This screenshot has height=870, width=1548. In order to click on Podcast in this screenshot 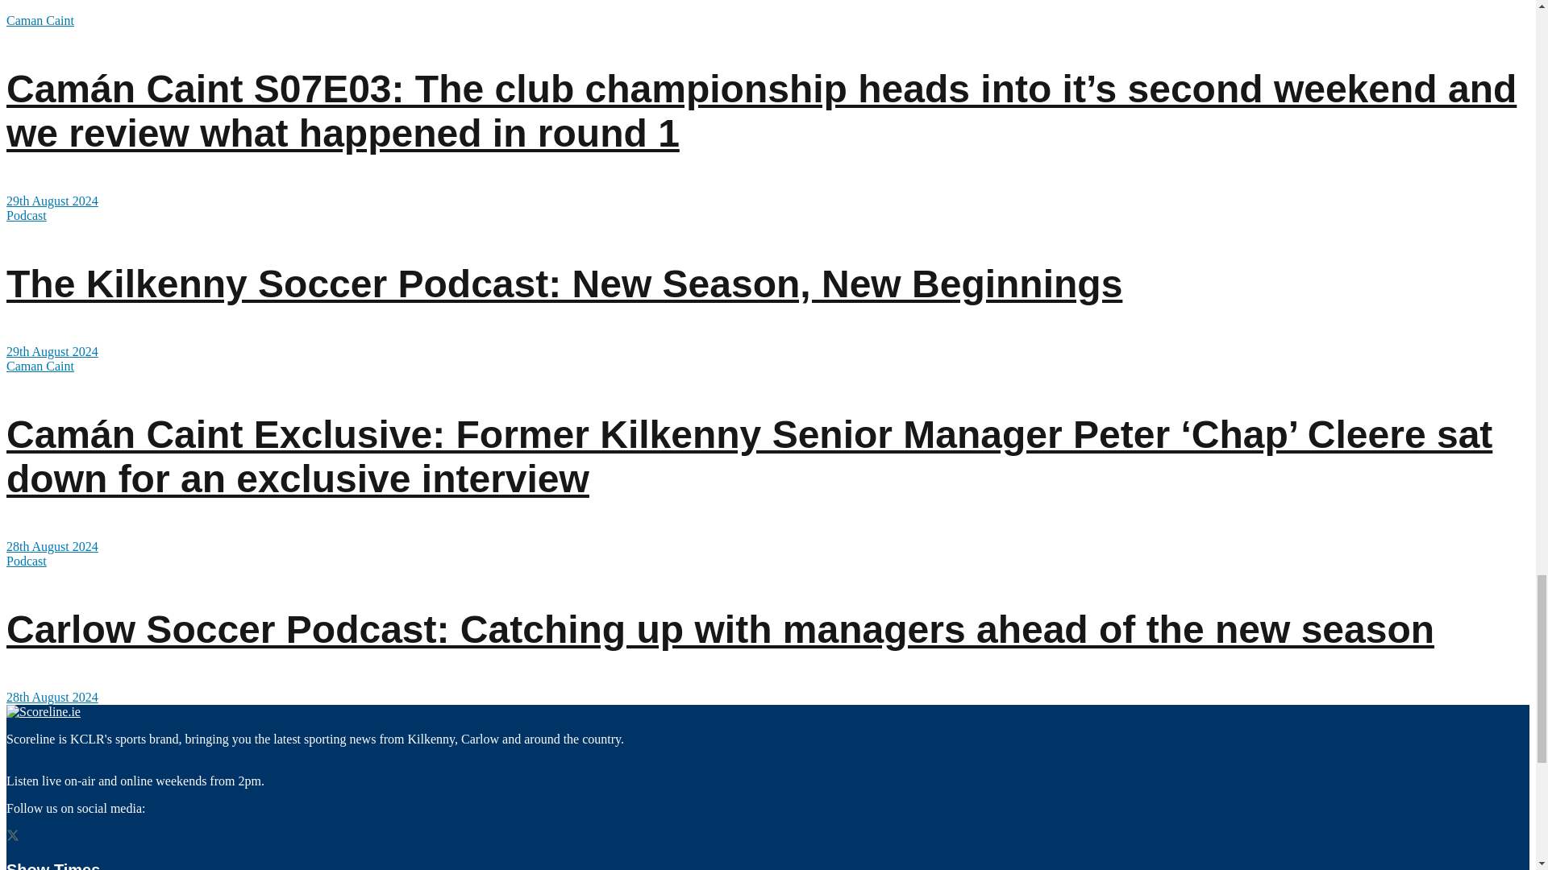, I will do `click(26, 216)`.